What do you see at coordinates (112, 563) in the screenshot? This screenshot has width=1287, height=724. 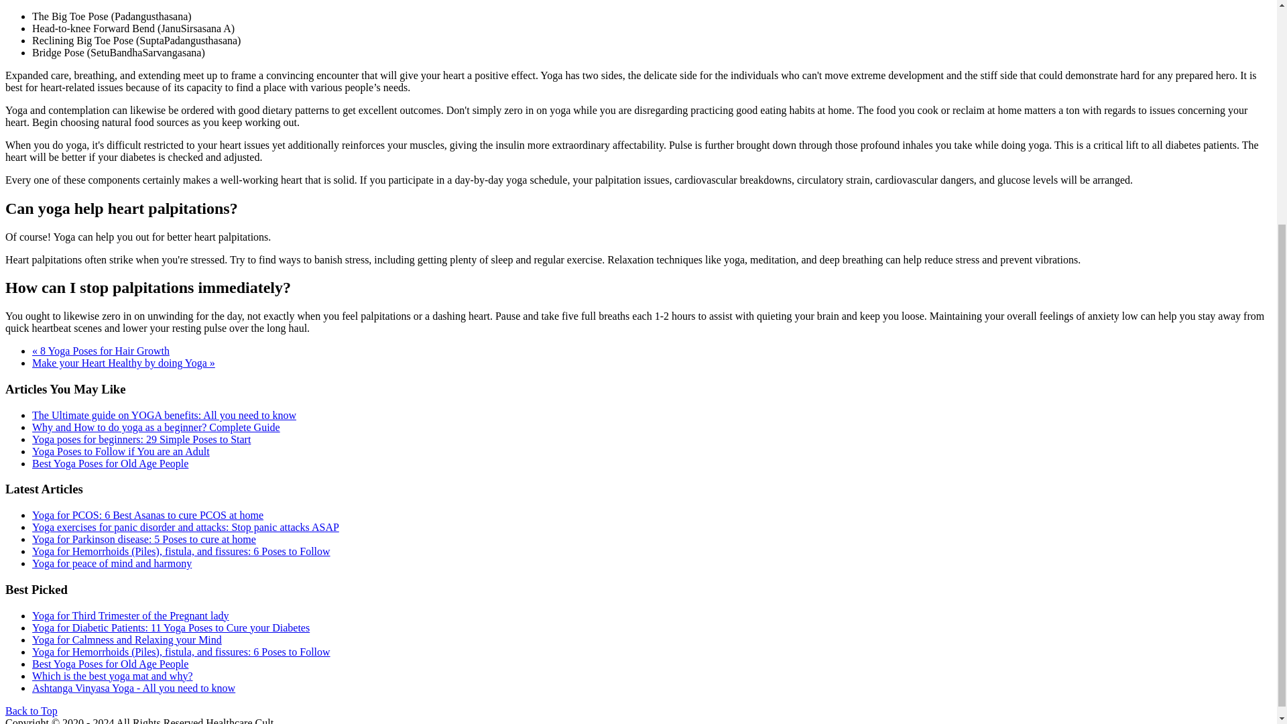 I see `Yoga for peace of mind and harmony` at bounding box center [112, 563].